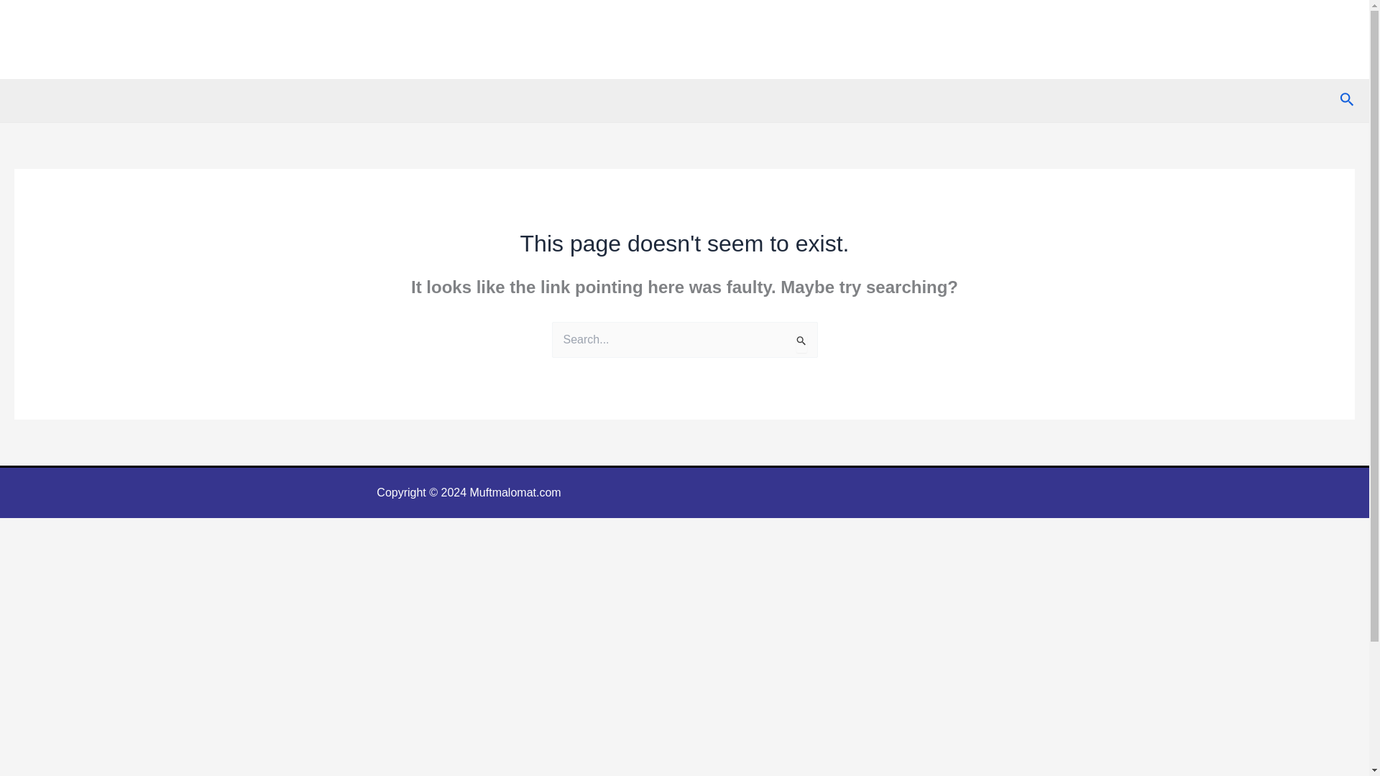 This screenshot has height=776, width=1380. I want to click on Home, so click(929, 40).